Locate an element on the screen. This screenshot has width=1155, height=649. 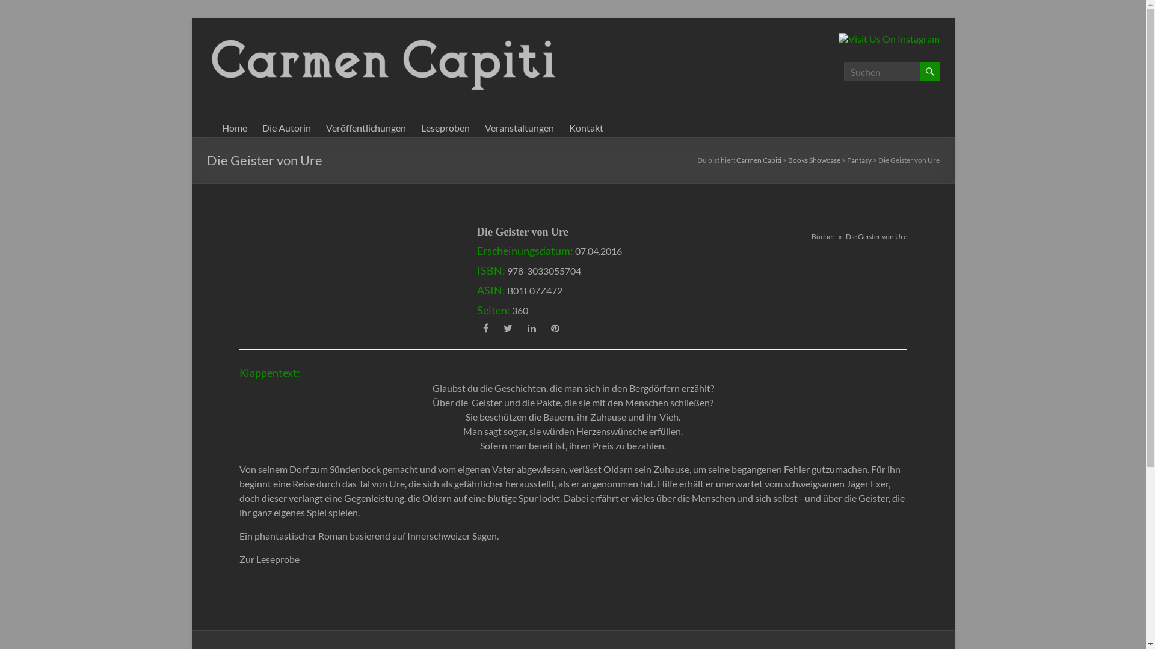
Leseproben is located at coordinates (445, 128).